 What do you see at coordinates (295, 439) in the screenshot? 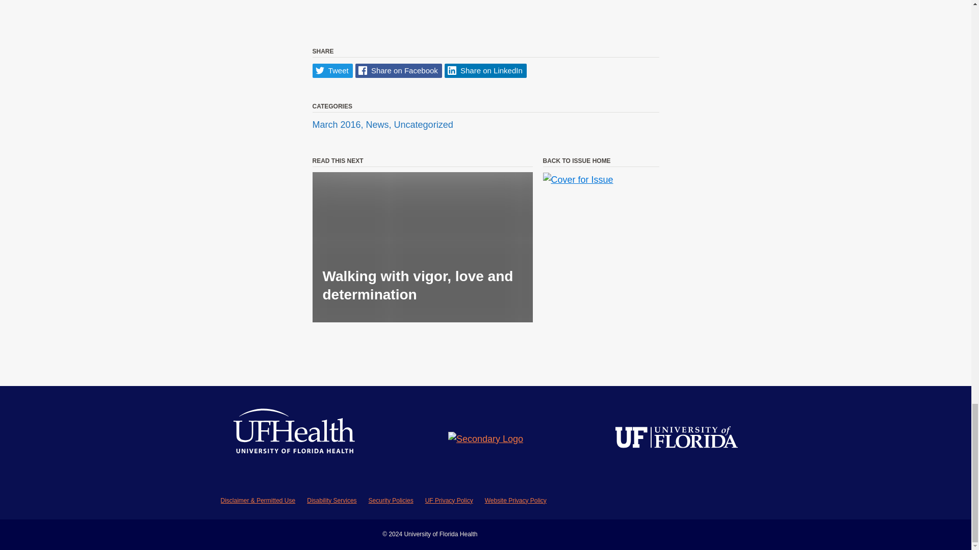
I see `UF Health Logo` at bounding box center [295, 439].